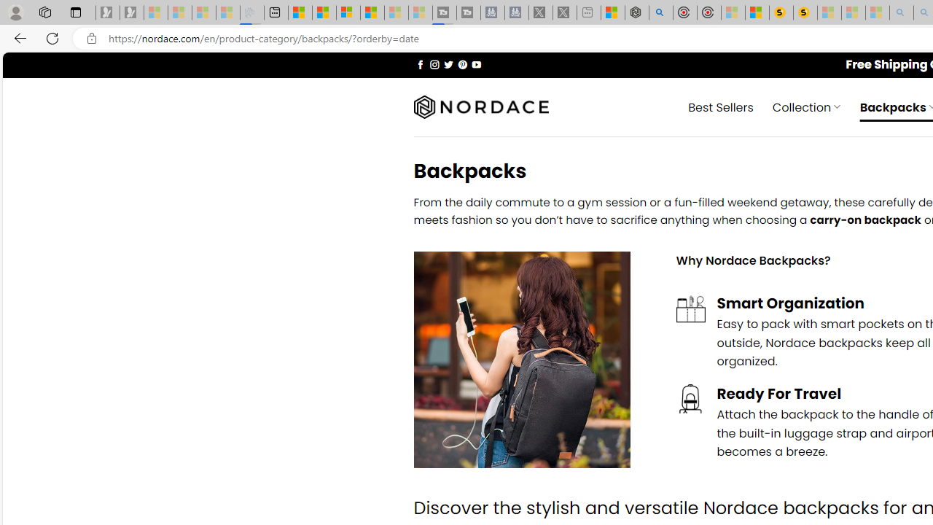  Describe the element at coordinates (902, 13) in the screenshot. I see `amazon - Search - Sleeping` at that location.